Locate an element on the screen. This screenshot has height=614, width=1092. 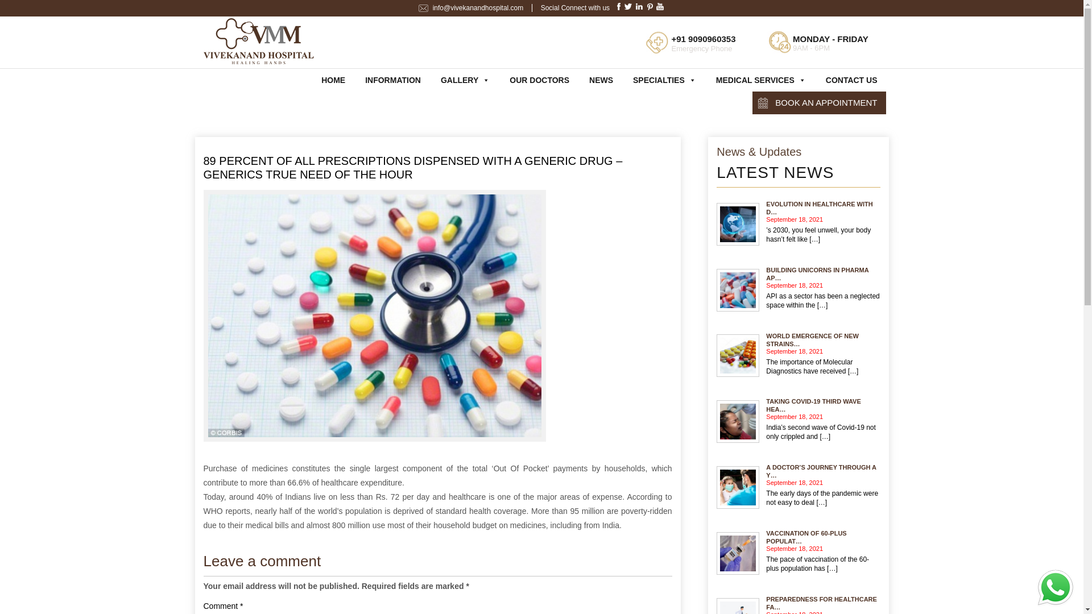
NEWS is located at coordinates (601, 80).